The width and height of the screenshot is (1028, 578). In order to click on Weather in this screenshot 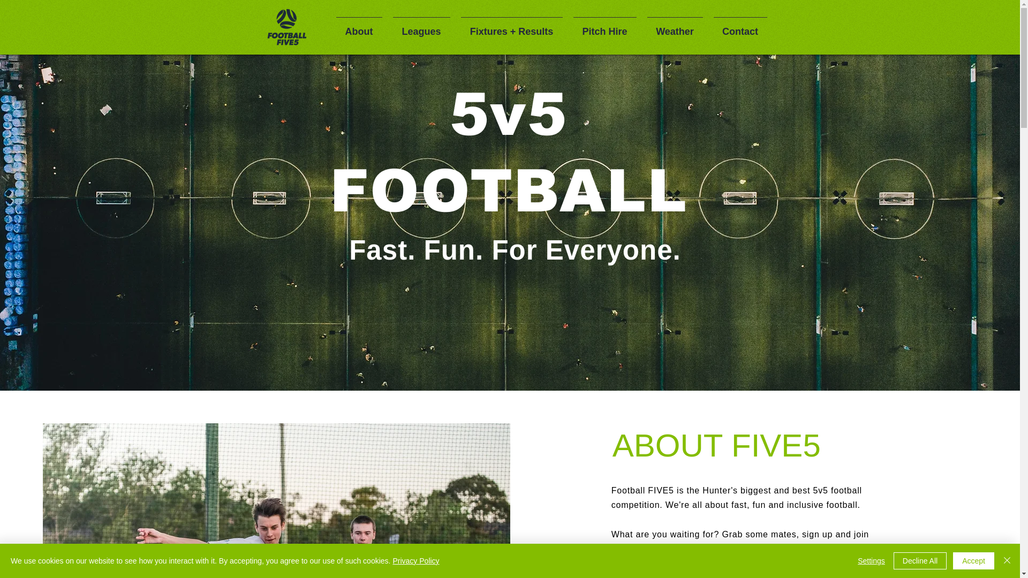, I will do `click(675, 27)`.